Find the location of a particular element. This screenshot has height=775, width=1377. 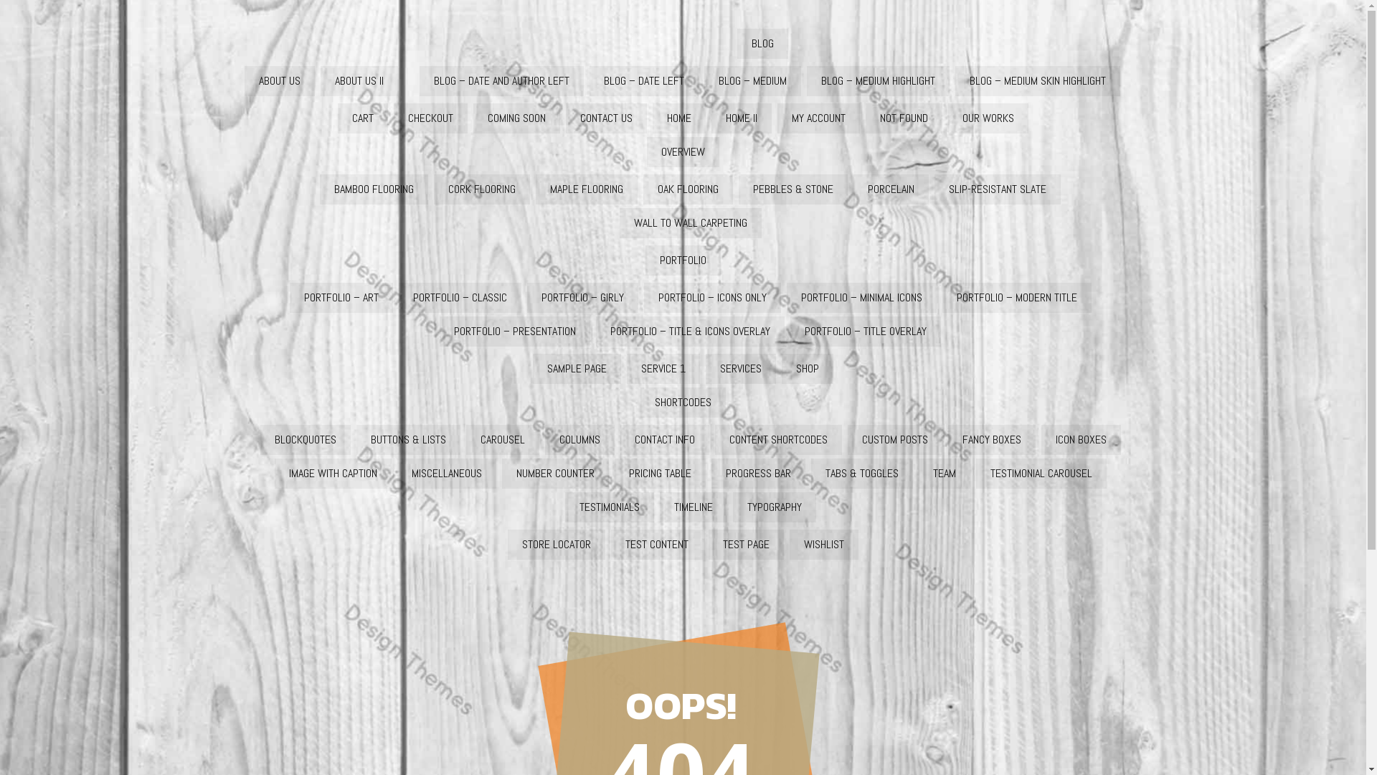

ABOUT US II is located at coordinates (359, 81).